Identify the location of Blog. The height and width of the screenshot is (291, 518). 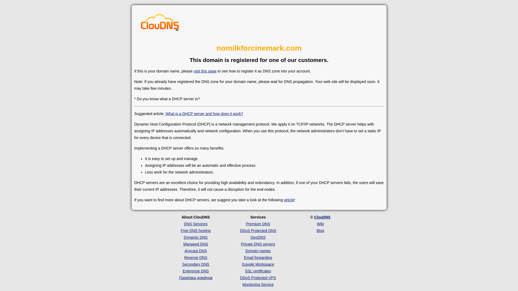
(320, 231).